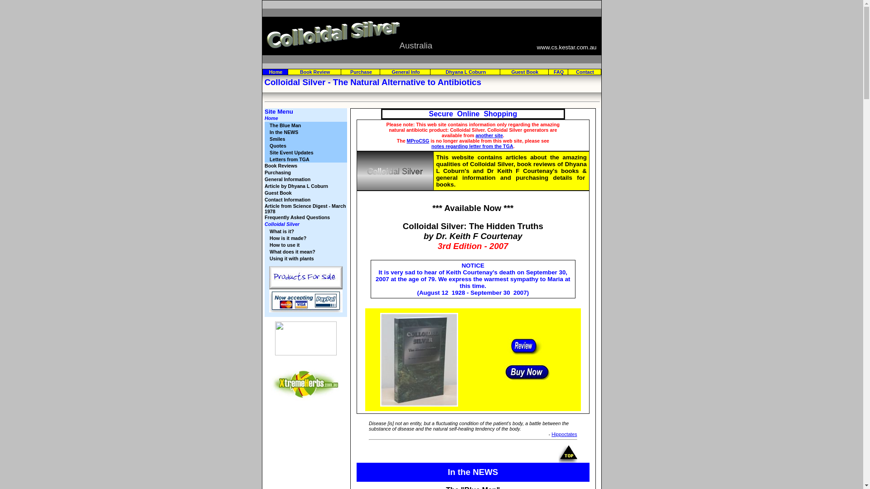  Describe the element at coordinates (297, 217) in the screenshot. I see `Frequently Asked Questions` at that location.